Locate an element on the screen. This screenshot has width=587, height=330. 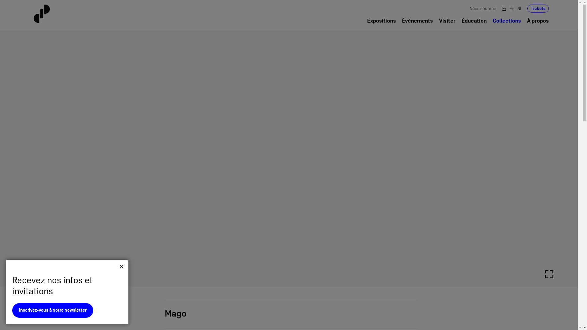
Collections is located at coordinates (53, 314).